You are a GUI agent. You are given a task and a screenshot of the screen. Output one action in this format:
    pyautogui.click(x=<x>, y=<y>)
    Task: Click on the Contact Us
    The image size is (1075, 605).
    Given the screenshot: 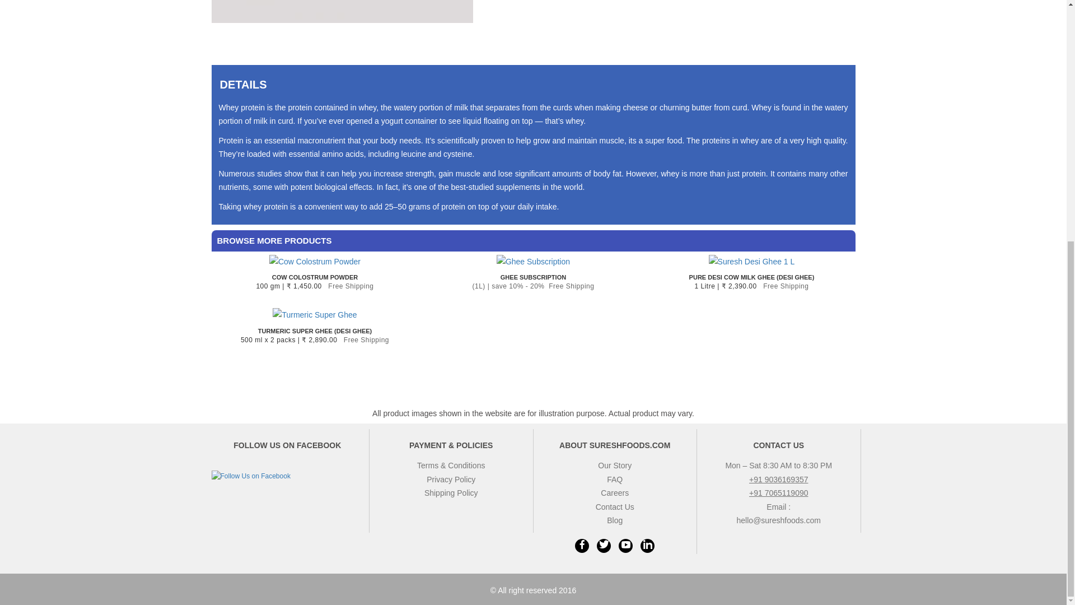 What is the action you would take?
    pyautogui.click(x=615, y=506)
    